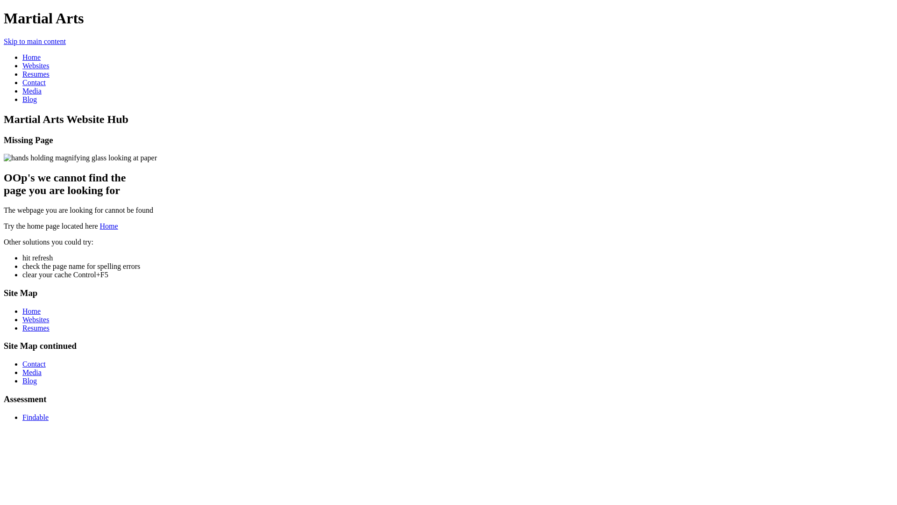 This screenshot has width=897, height=505. Describe the element at coordinates (36, 328) in the screenshot. I see `Resumes` at that location.